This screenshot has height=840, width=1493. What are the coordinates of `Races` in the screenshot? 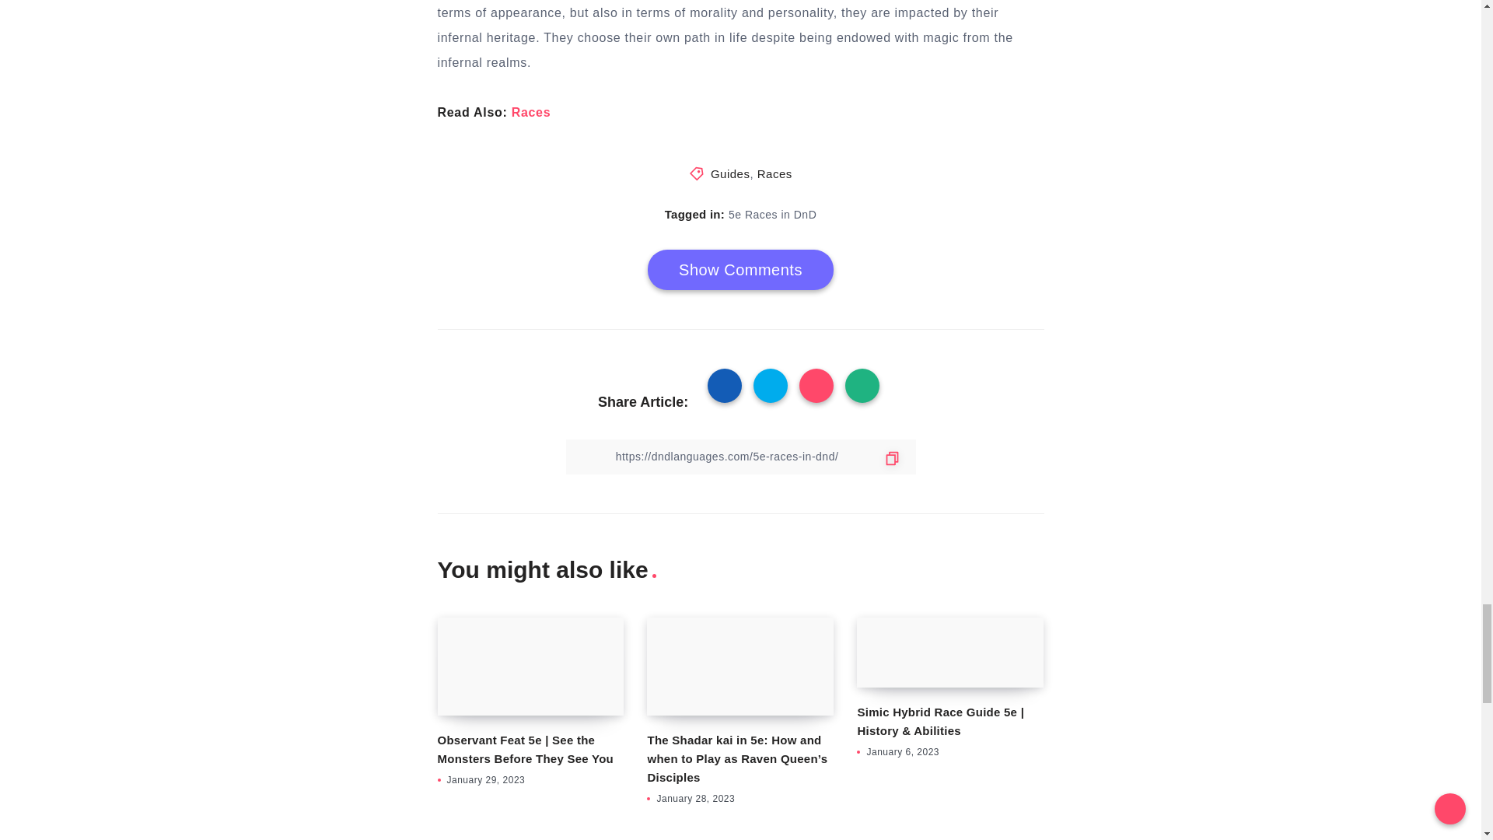 It's located at (531, 112).